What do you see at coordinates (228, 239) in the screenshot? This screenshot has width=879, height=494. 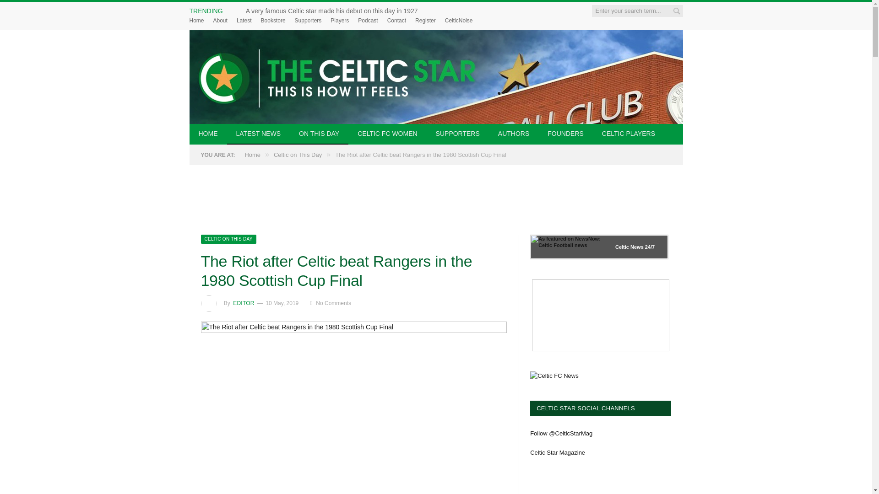 I see `Celtic on This Day` at bounding box center [228, 239].